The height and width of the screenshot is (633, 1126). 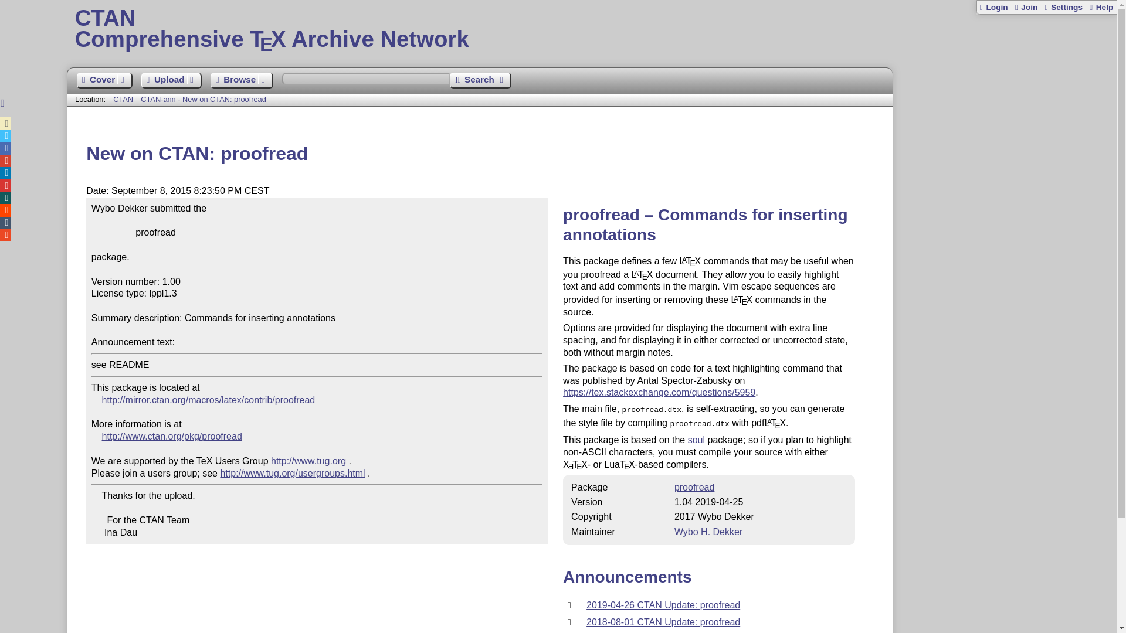 What do you see at coordinates (694, 486) in the screenshot?
I see `proofread` at bounding box center [694, 486].